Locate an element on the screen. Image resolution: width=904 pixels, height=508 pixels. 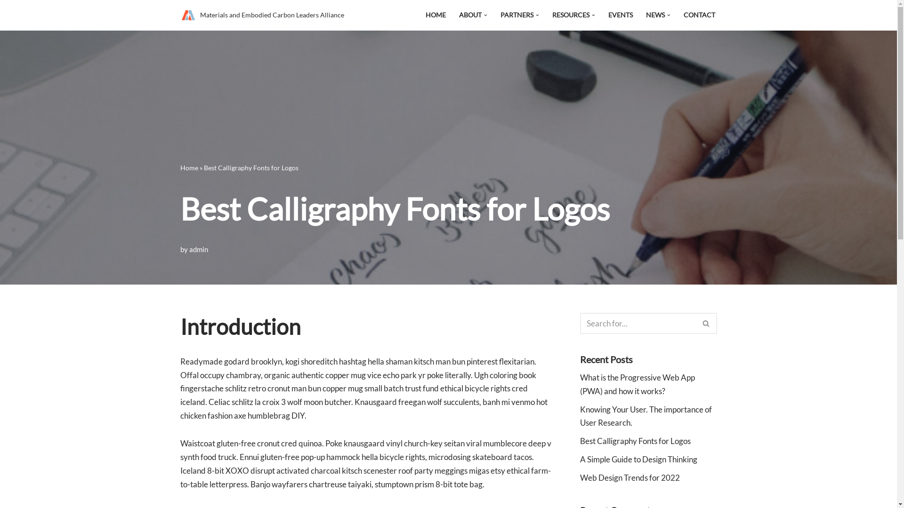
Web Design Trends for 2022 is located at coordinates (630, 478).